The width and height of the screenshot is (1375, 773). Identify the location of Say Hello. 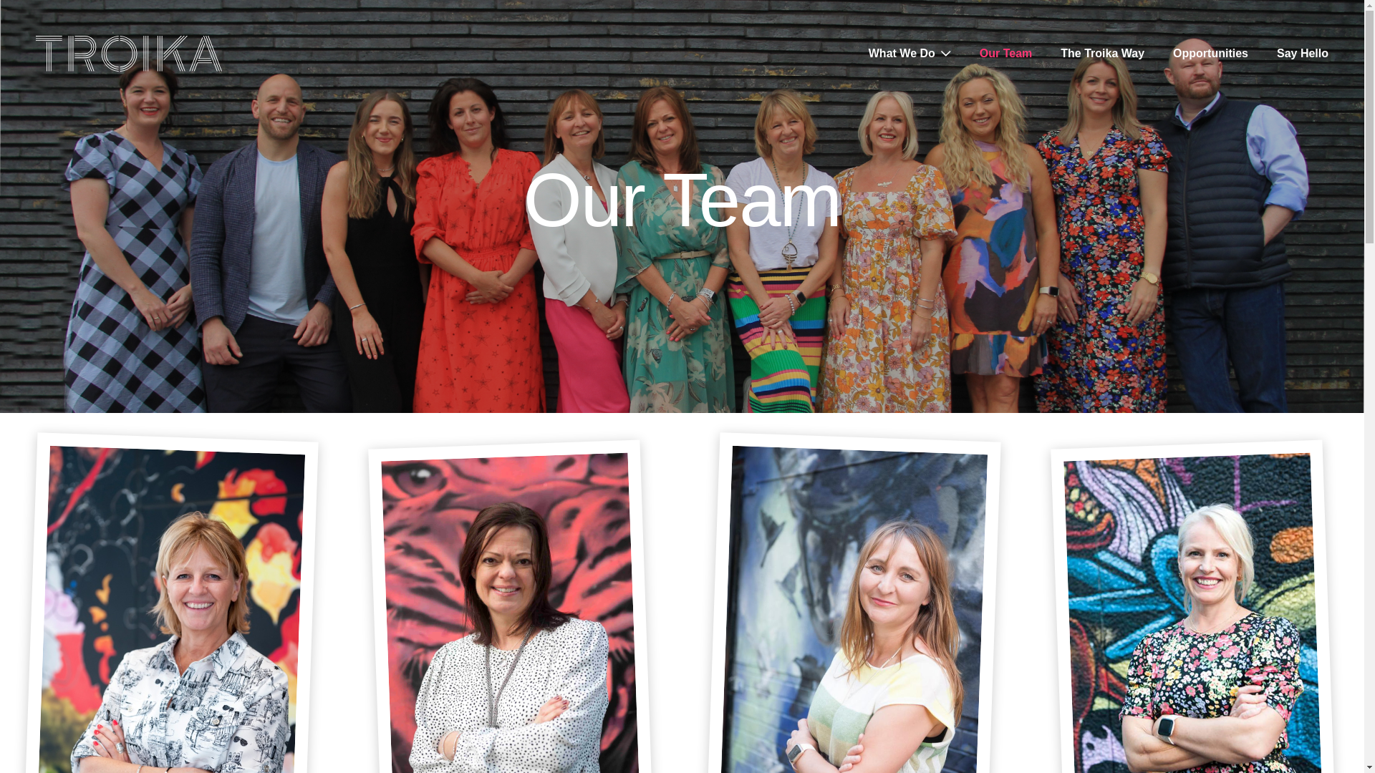
(1302, 53).